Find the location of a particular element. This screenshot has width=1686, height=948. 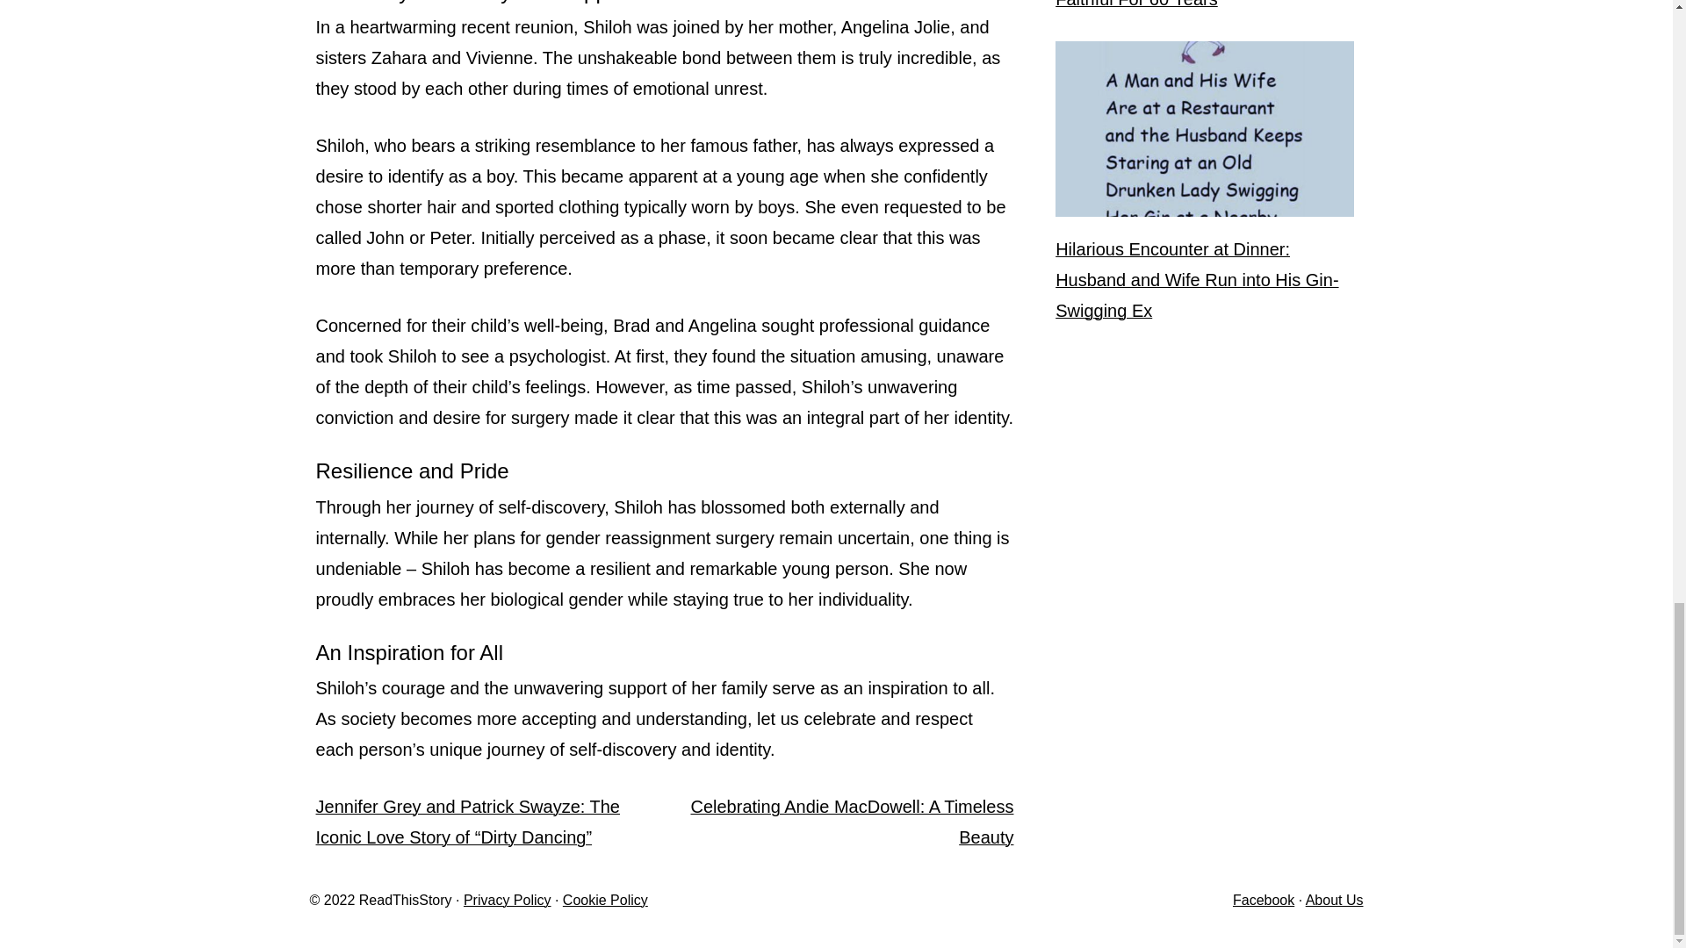

Cookie Policy is located at coordinates (605, 900).